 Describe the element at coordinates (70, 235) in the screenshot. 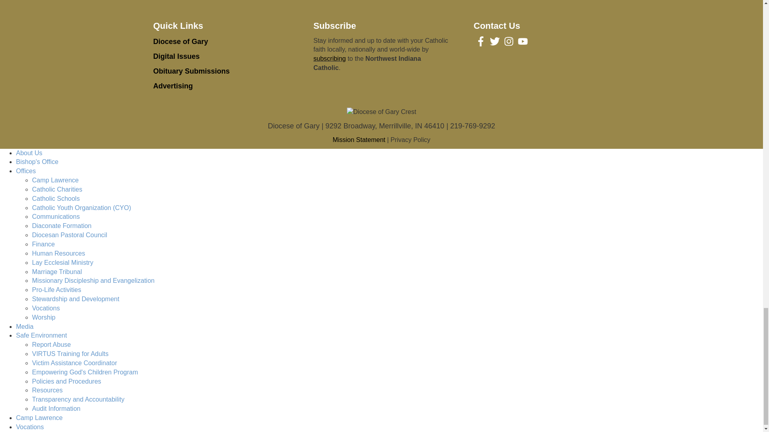

I see `Diocesan Pastoral Council` at that location.